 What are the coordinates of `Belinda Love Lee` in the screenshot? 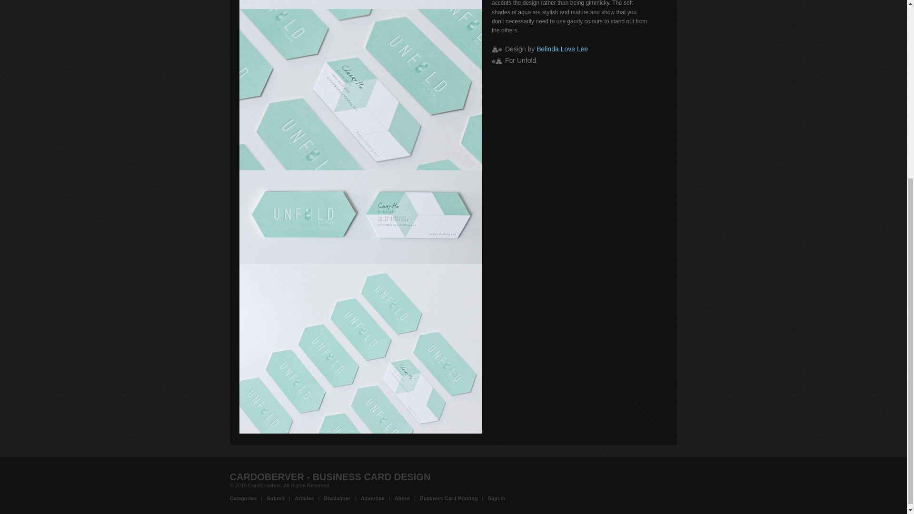 It's located at (562, 49).